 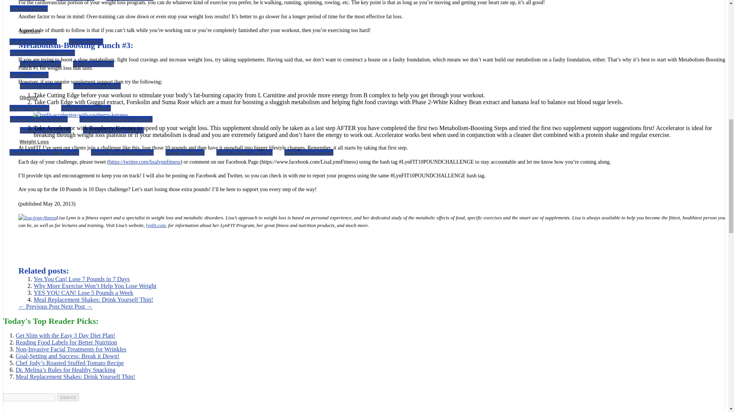 I want to click on YES YOU CAN! Lose 5 Pounds a Week, so click(x=83, y=293).